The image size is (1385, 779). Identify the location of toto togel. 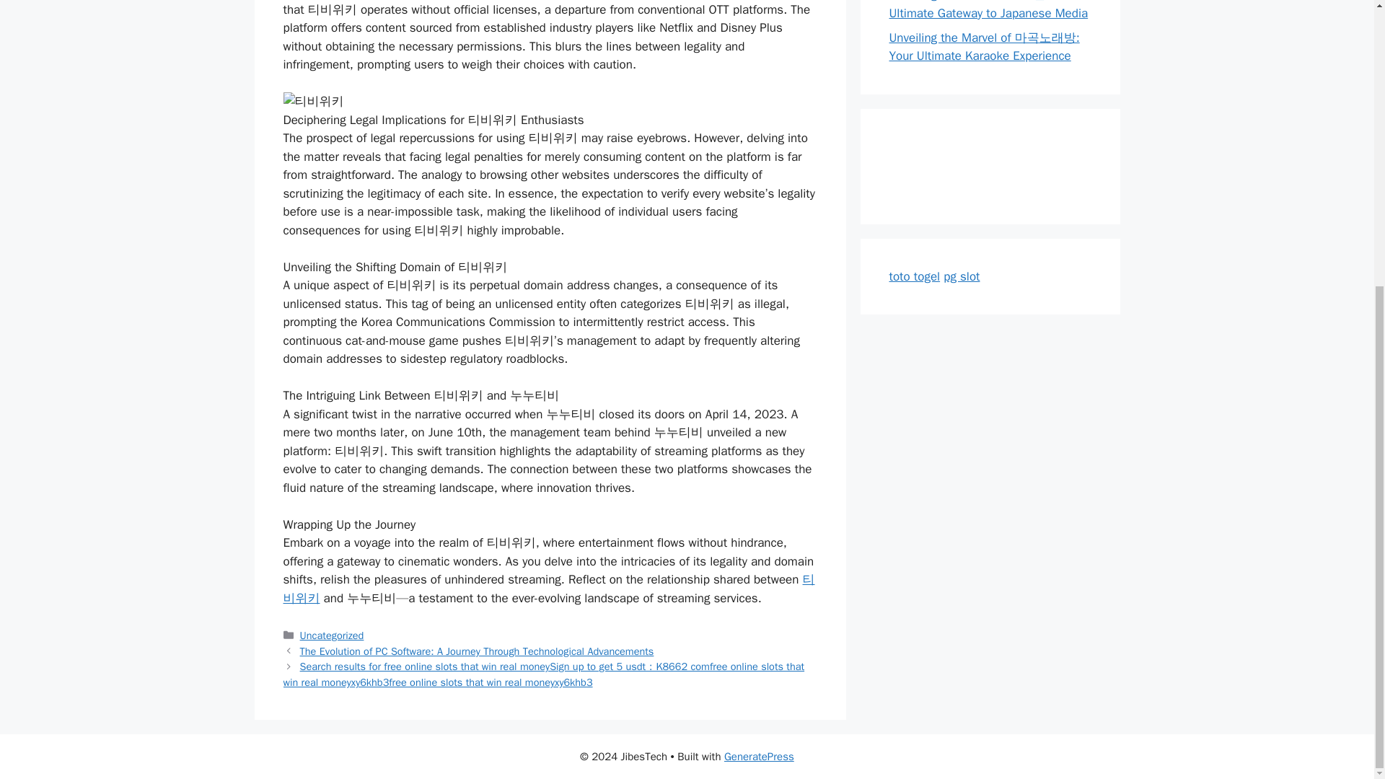
(915, 276).